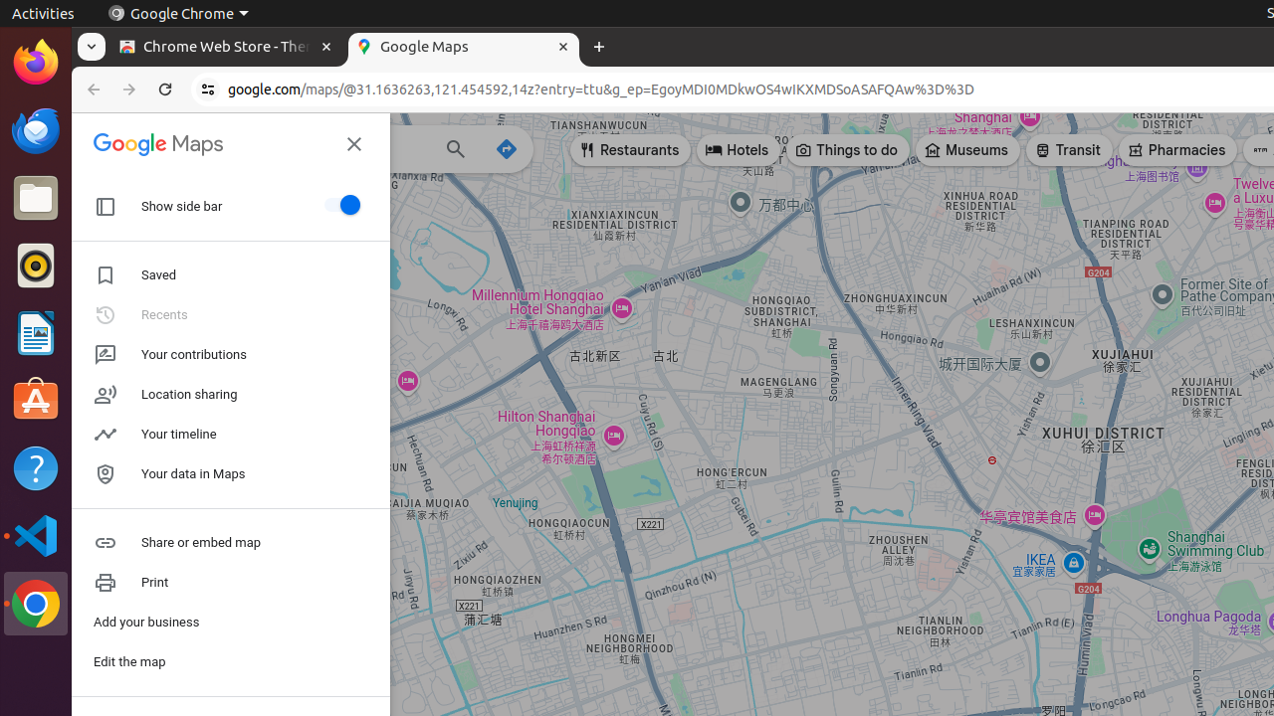 This screenshot has height=716, width=1274. I want to click on Museums, so click(967, 150).